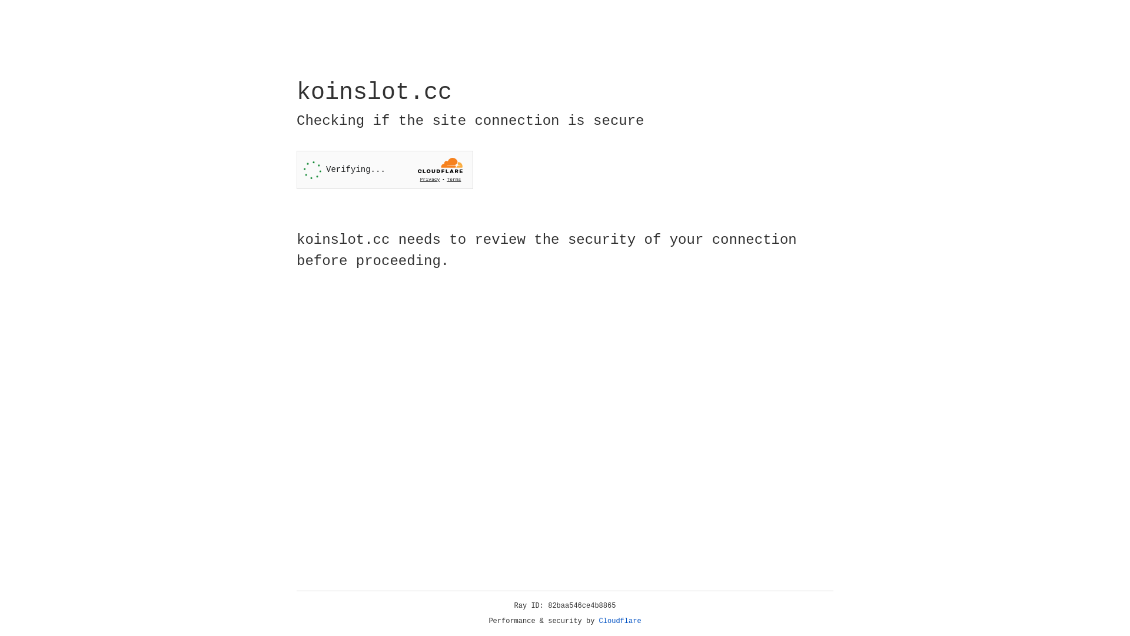 This screenshot has height=636, width=1130. What do you see at coordinates (620, 621) in the screenshot?
I see `Cloudflare` at bounding box center [620, 621].